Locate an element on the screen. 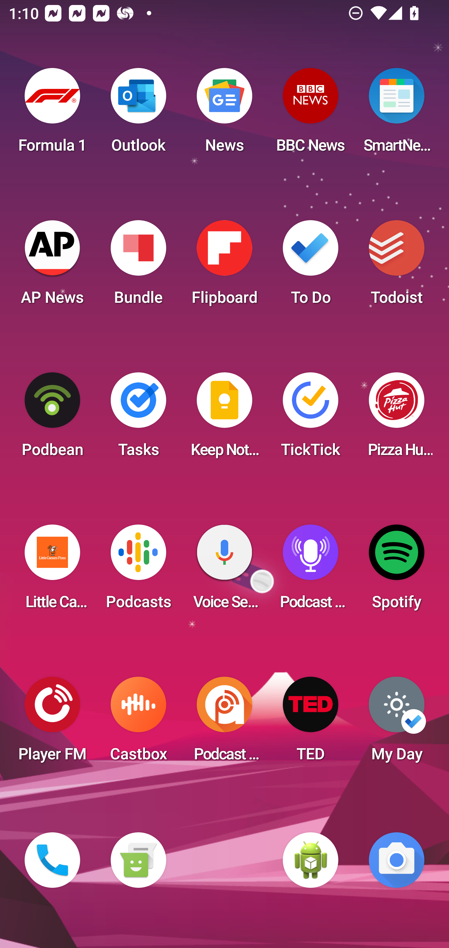  TickTick is located at coordinates (311, 418).